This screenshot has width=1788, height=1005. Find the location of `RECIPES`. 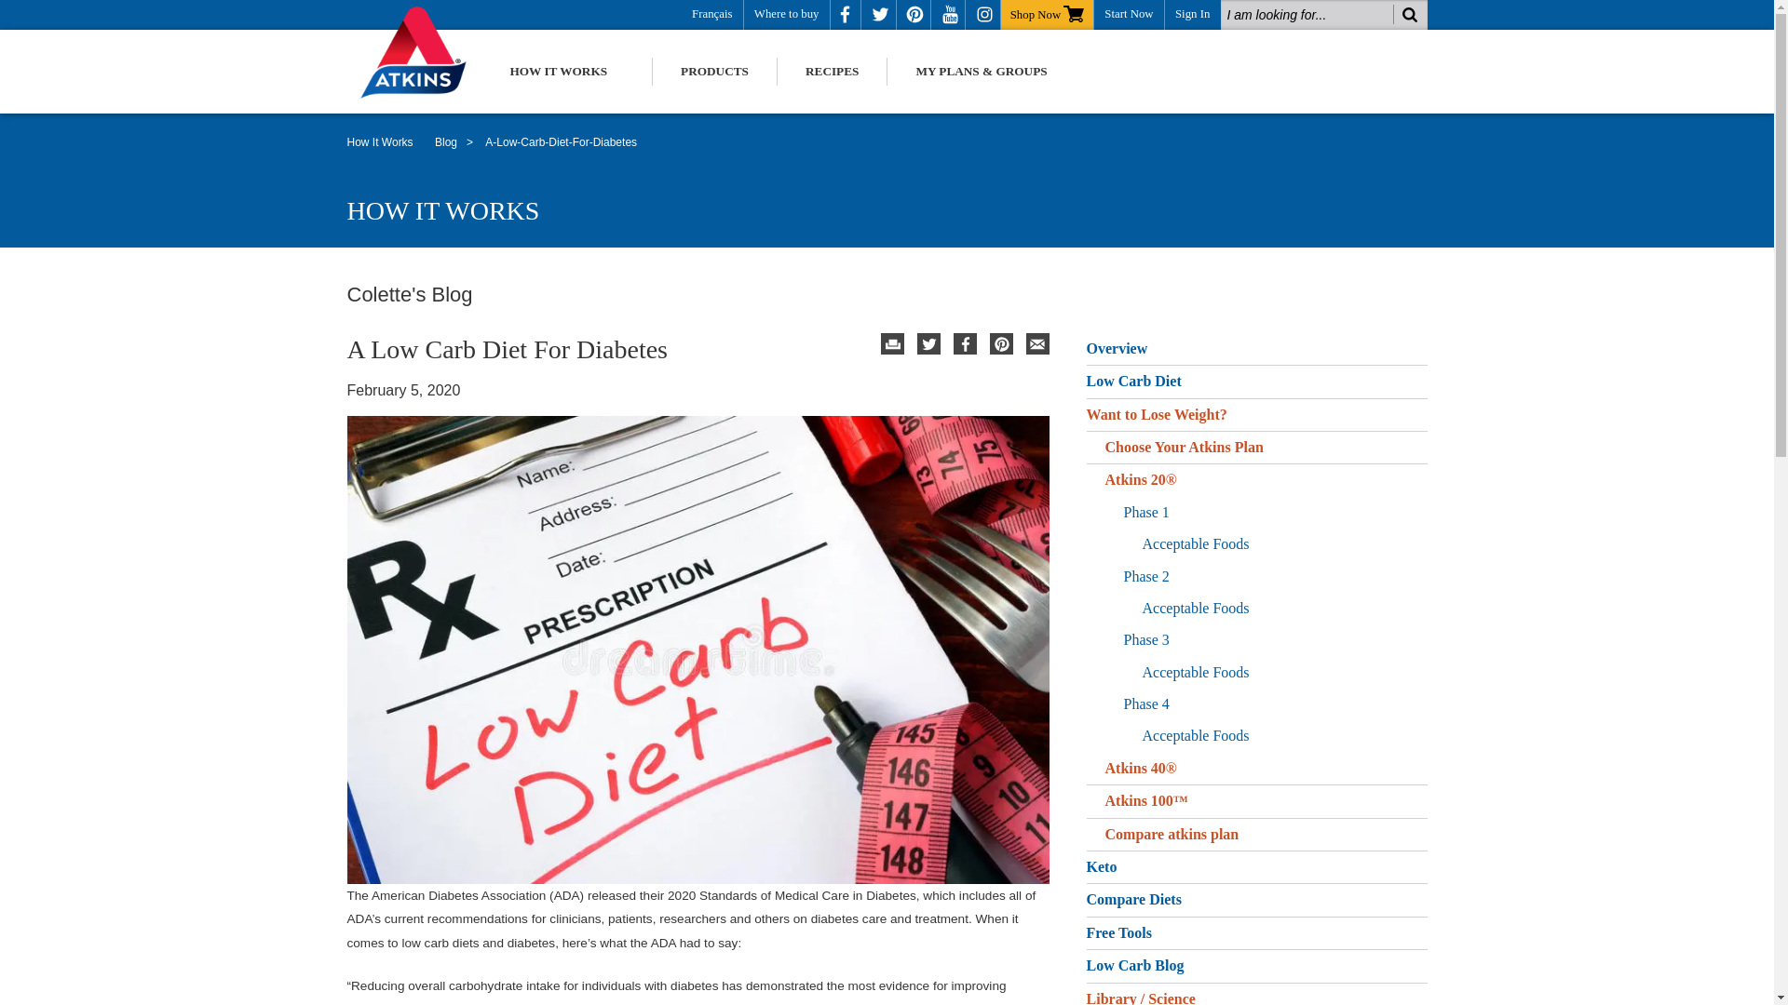

RECIPES is located at coordinates (833, 71).